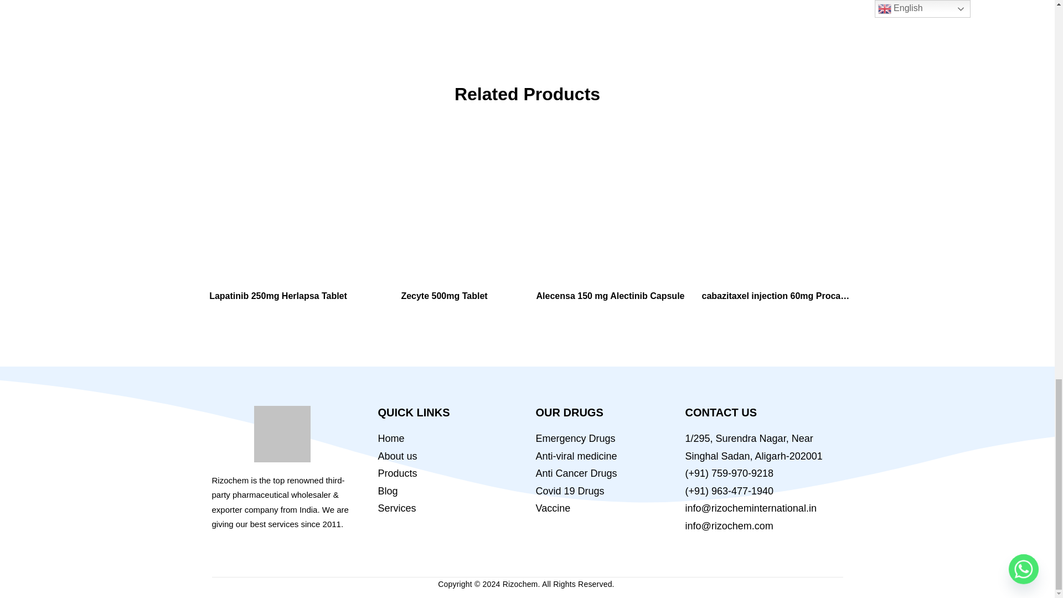  I want to click on Alecensa 150 mg Alectinib Capsule, so click(610, 207).